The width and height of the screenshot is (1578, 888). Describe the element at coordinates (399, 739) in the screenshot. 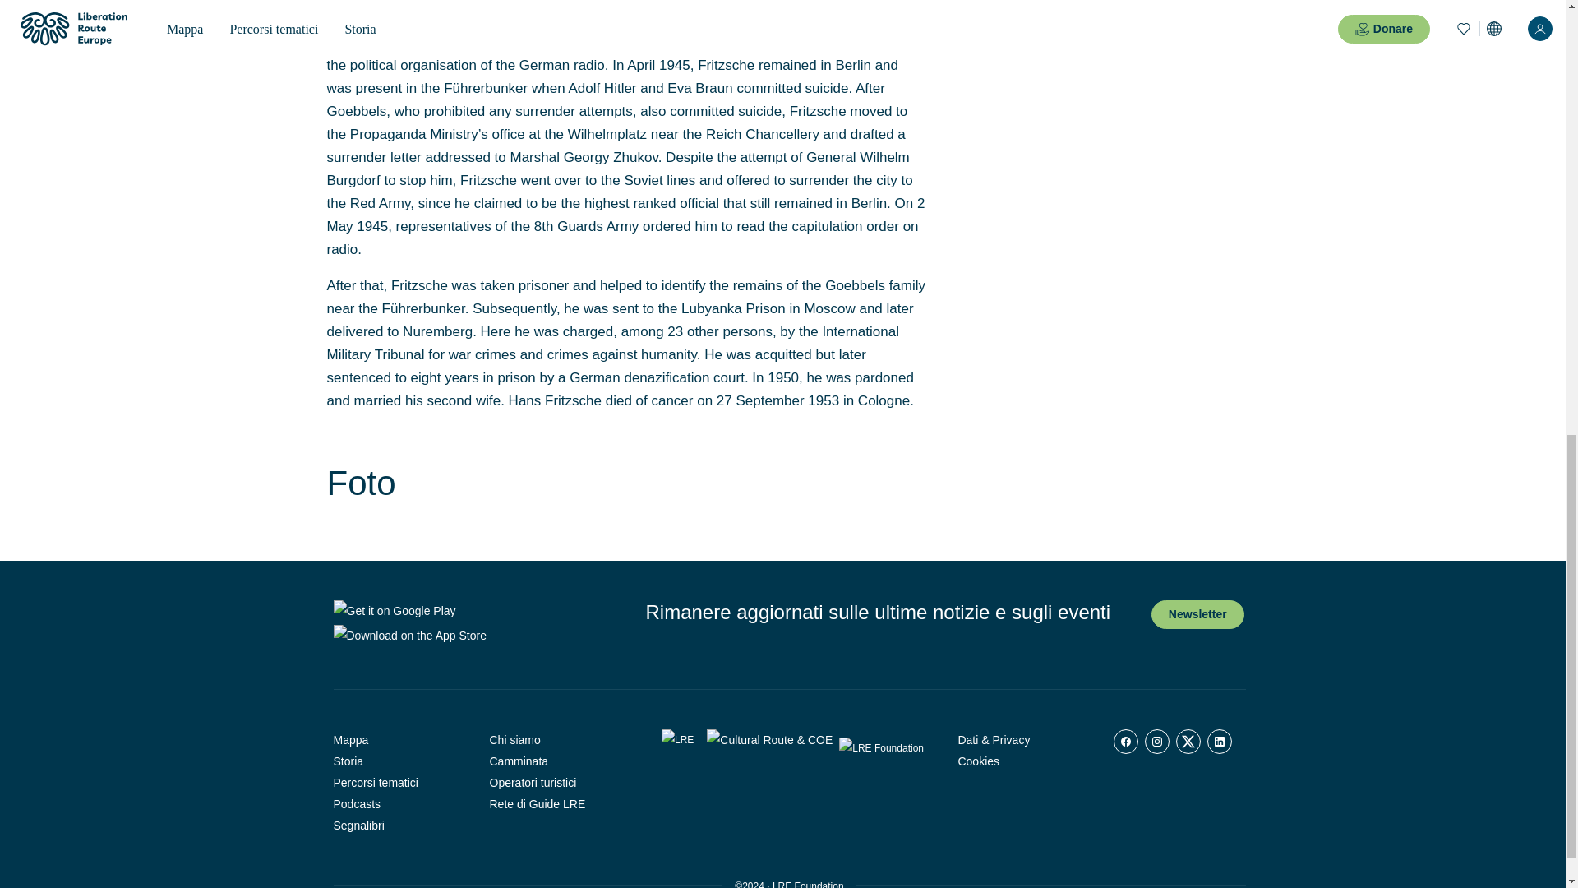

I see `Mappa` at that location.